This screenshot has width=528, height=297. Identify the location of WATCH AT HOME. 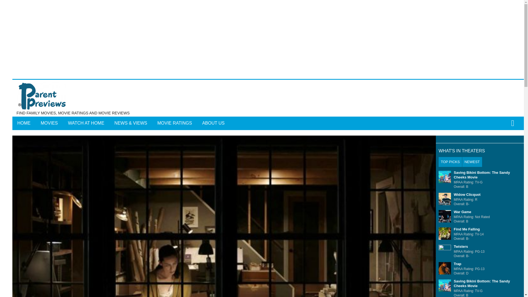
(86, 123).